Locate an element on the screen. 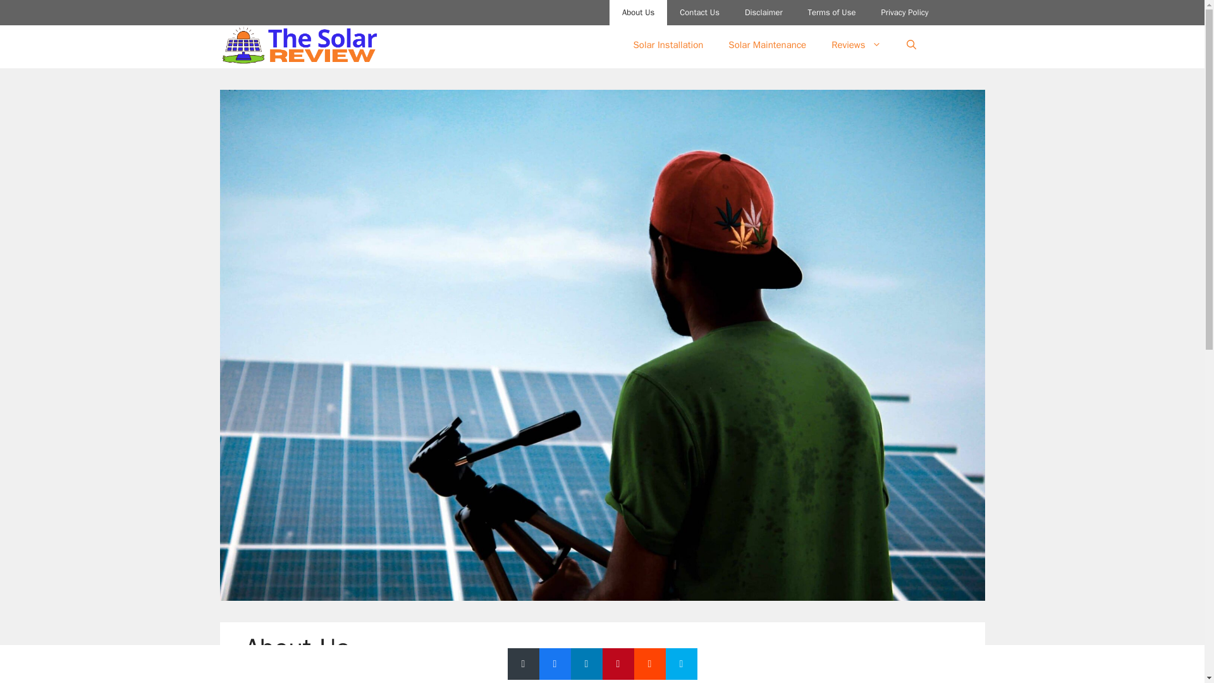  Privacy Policy is located at coordinates (904, 13).